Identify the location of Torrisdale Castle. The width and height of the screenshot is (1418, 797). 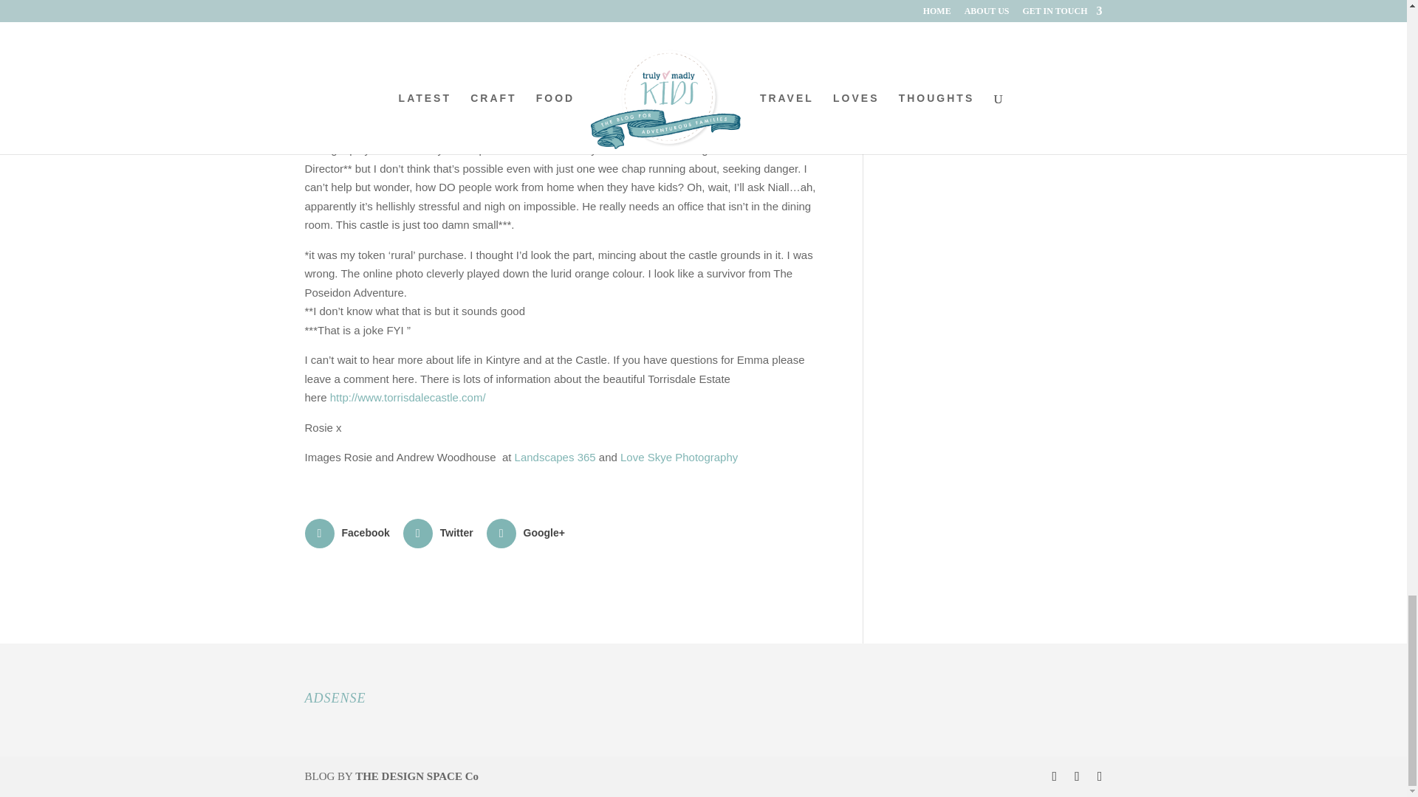
(408, 397).